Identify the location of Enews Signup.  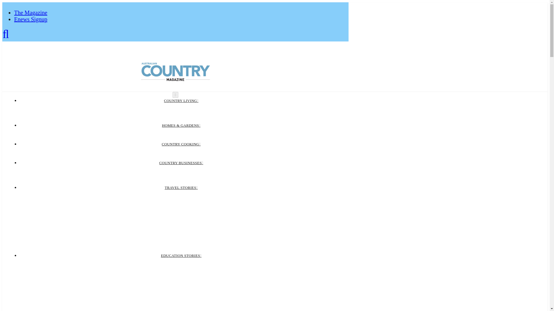
(31, 19).